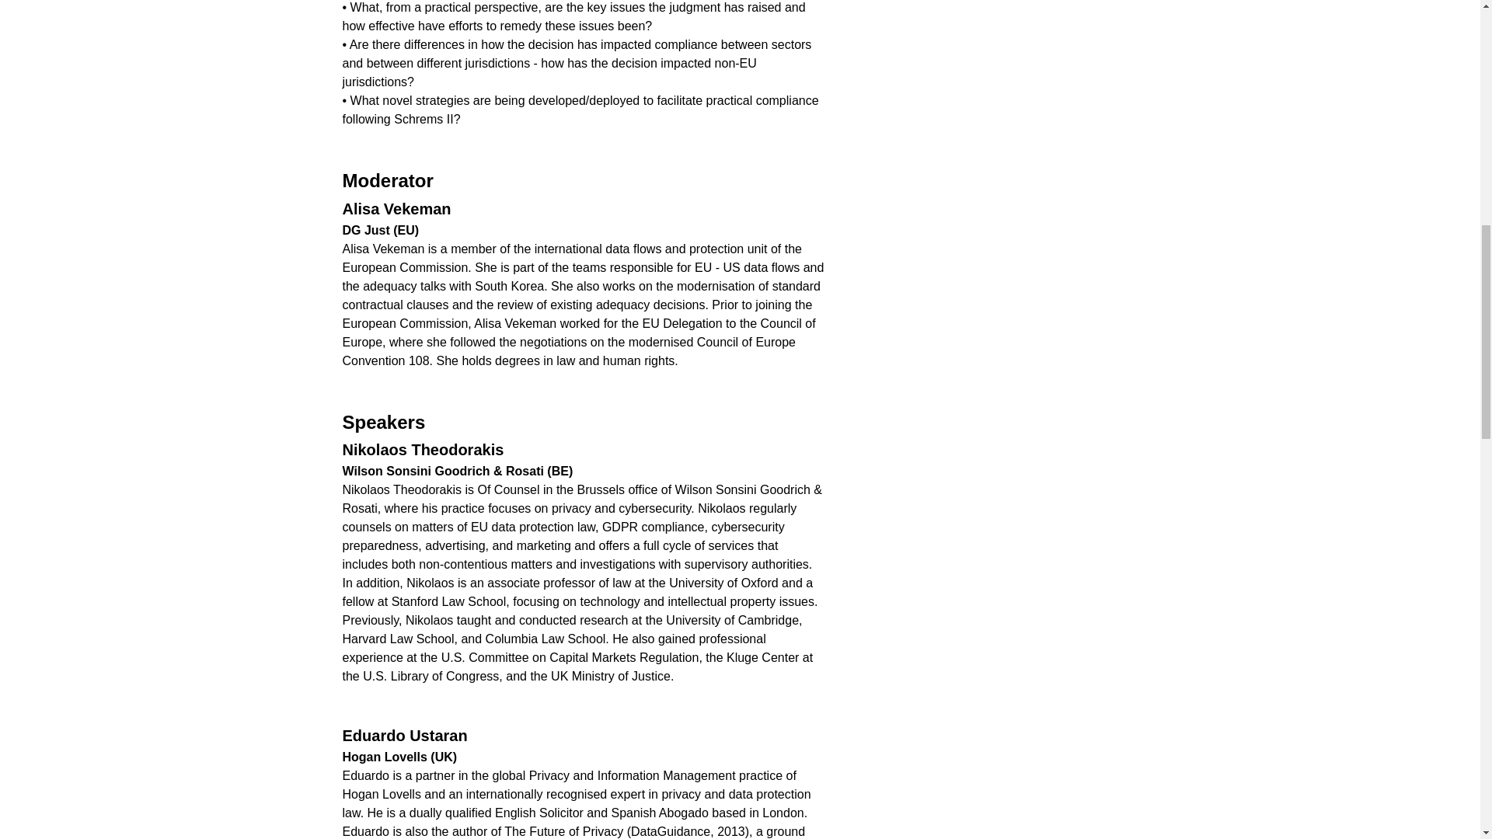 The image size is (1492, 839). Describe the element at coordinates (404, 735) in the screenshot. I see `Eduardo Ustaran` at that location.